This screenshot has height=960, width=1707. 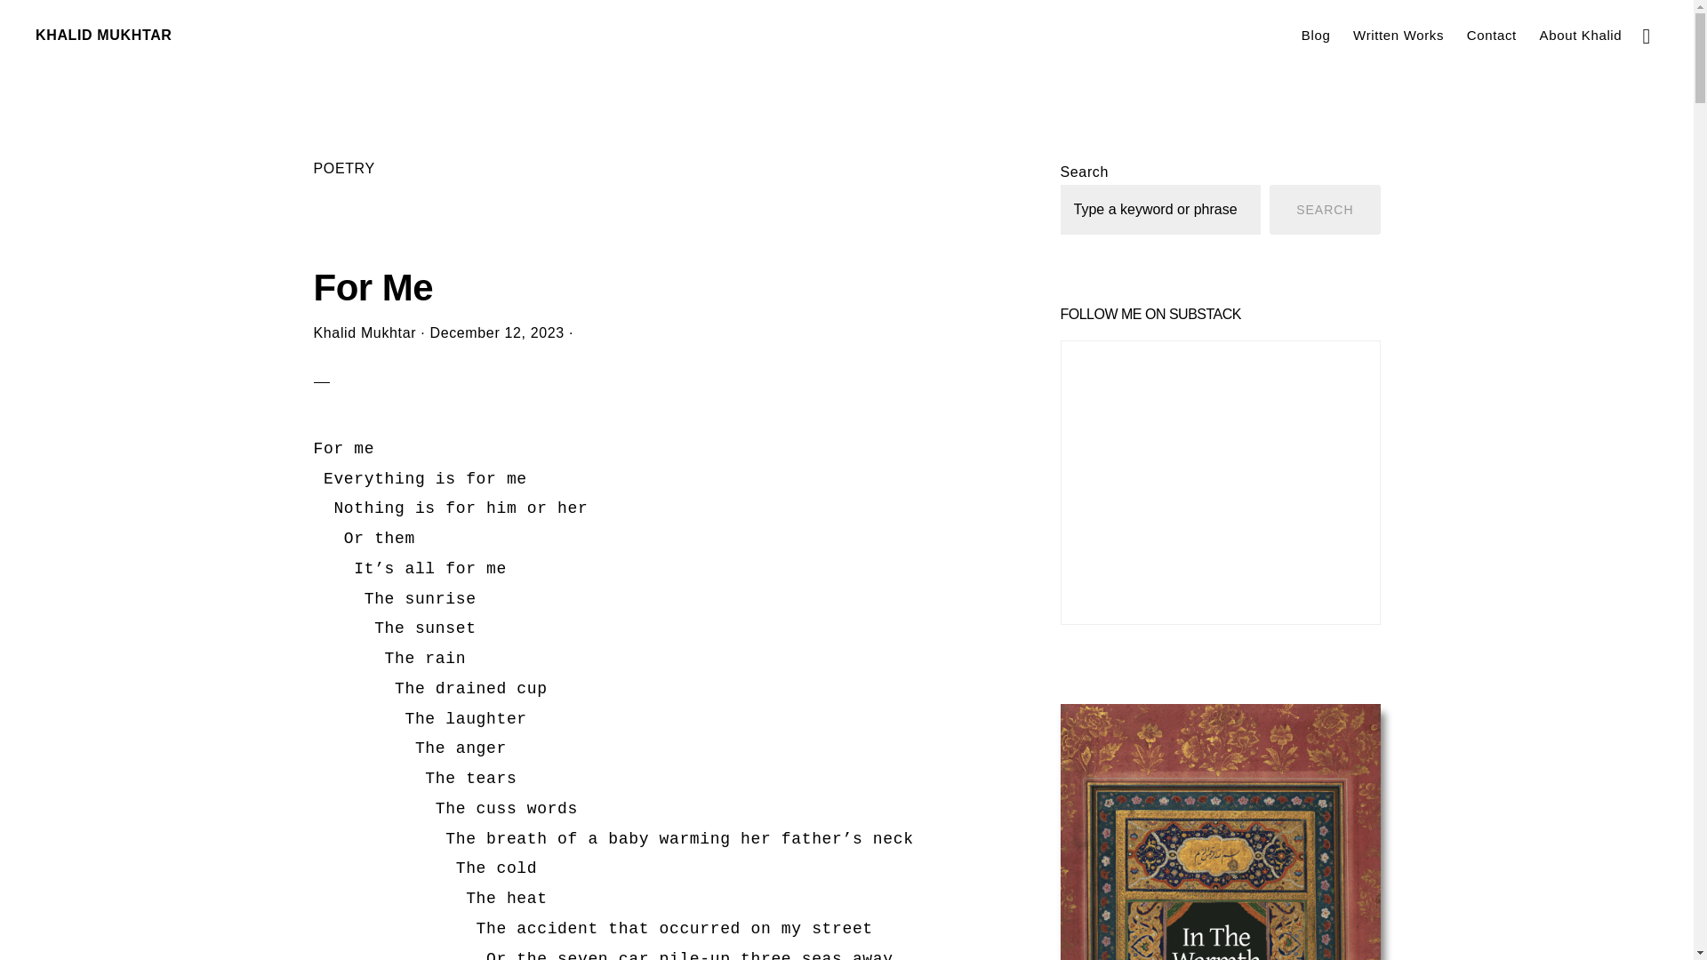 I want to click on Khalid Mukhtar, so click(x=365, y=332).